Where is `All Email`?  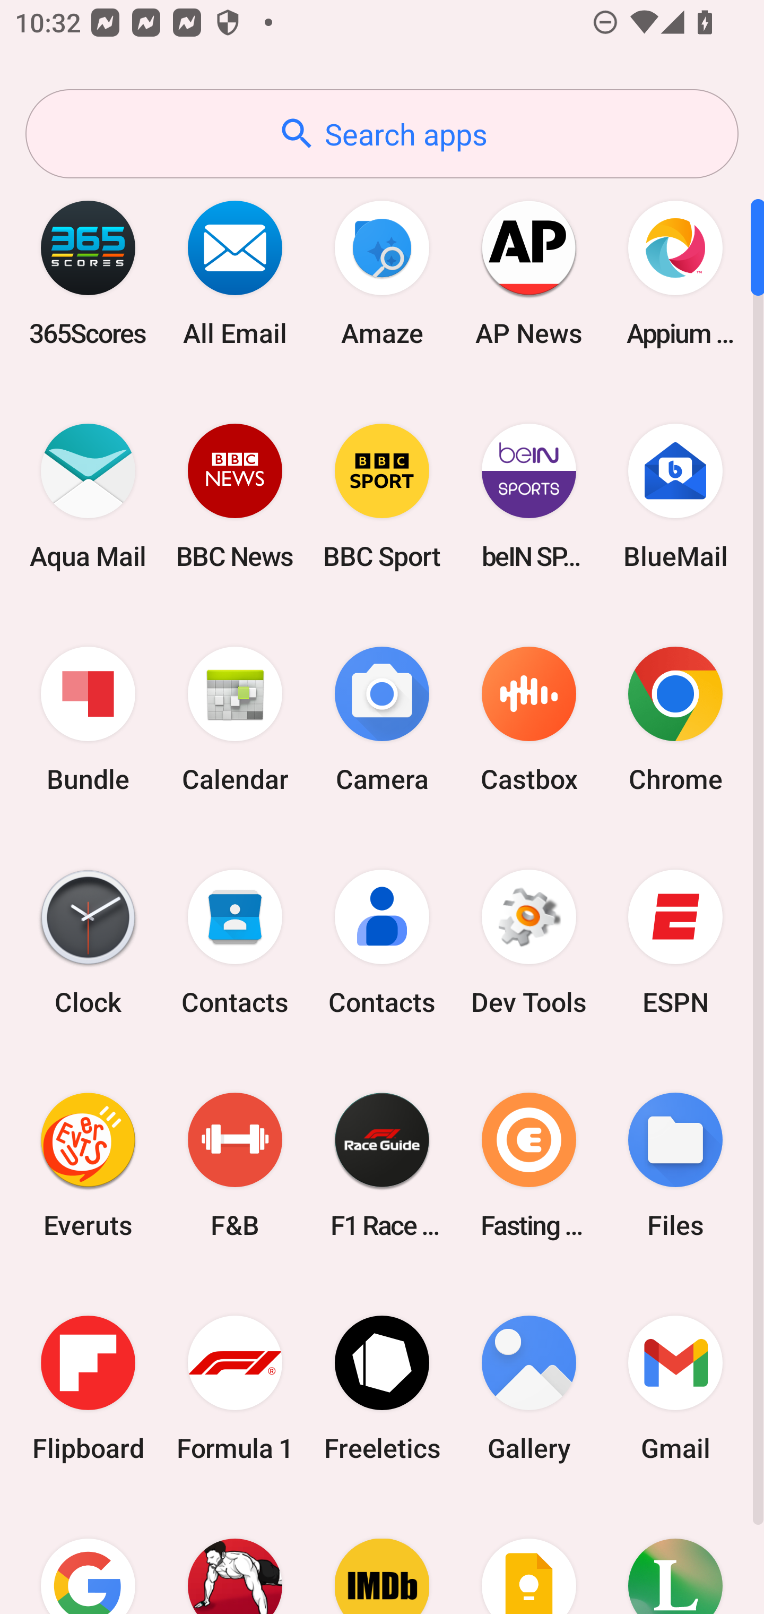 All Email is located at coordinates (235, 273).